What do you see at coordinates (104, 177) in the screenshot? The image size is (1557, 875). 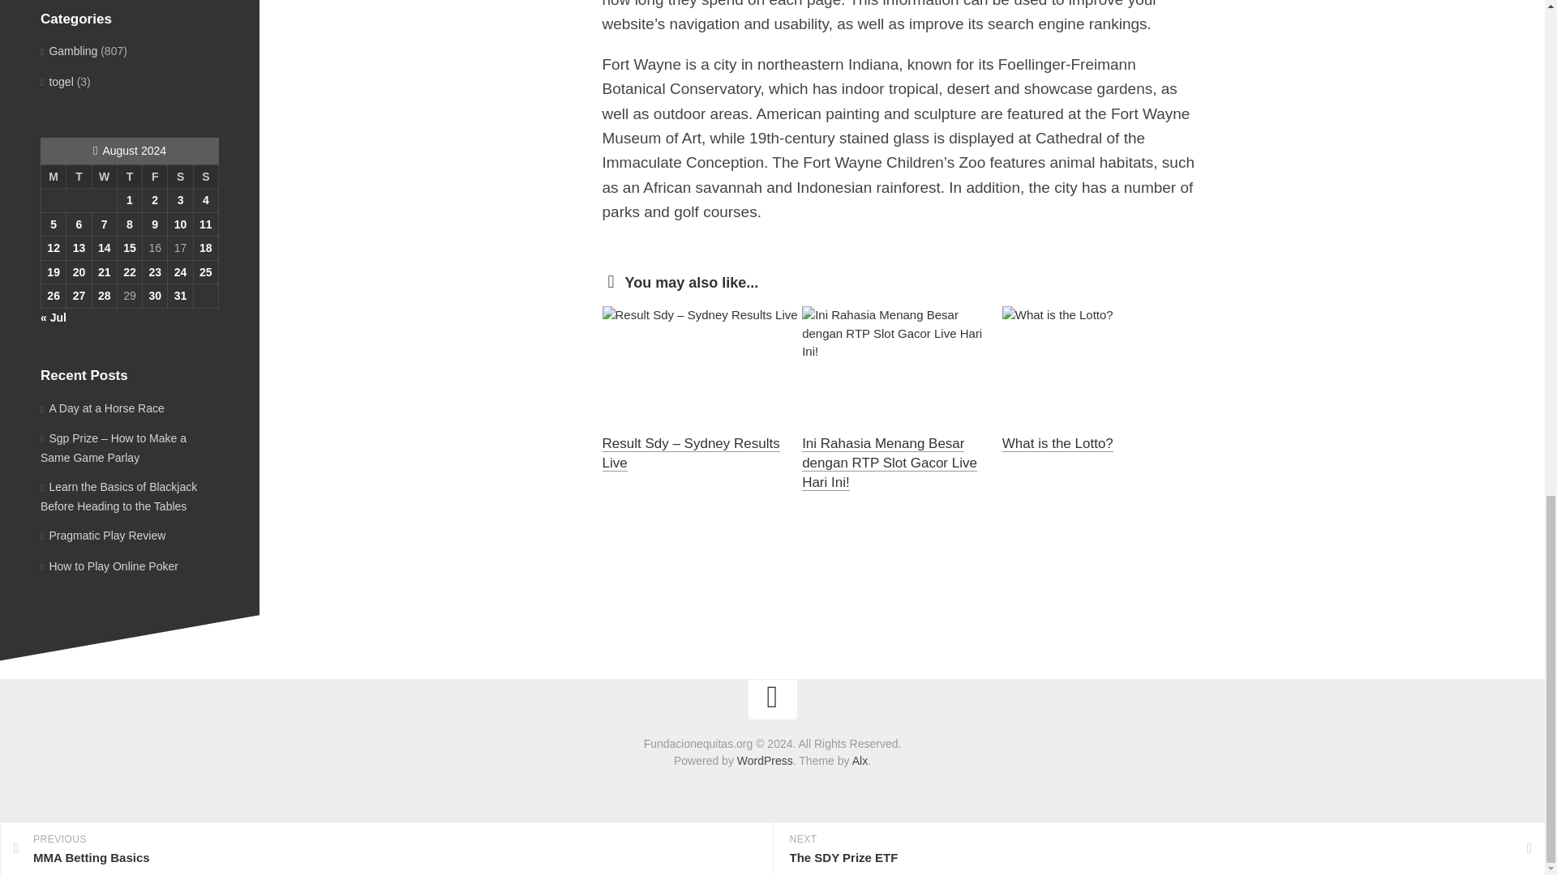 I see `Wednesday` at bounding box center [104, 177].